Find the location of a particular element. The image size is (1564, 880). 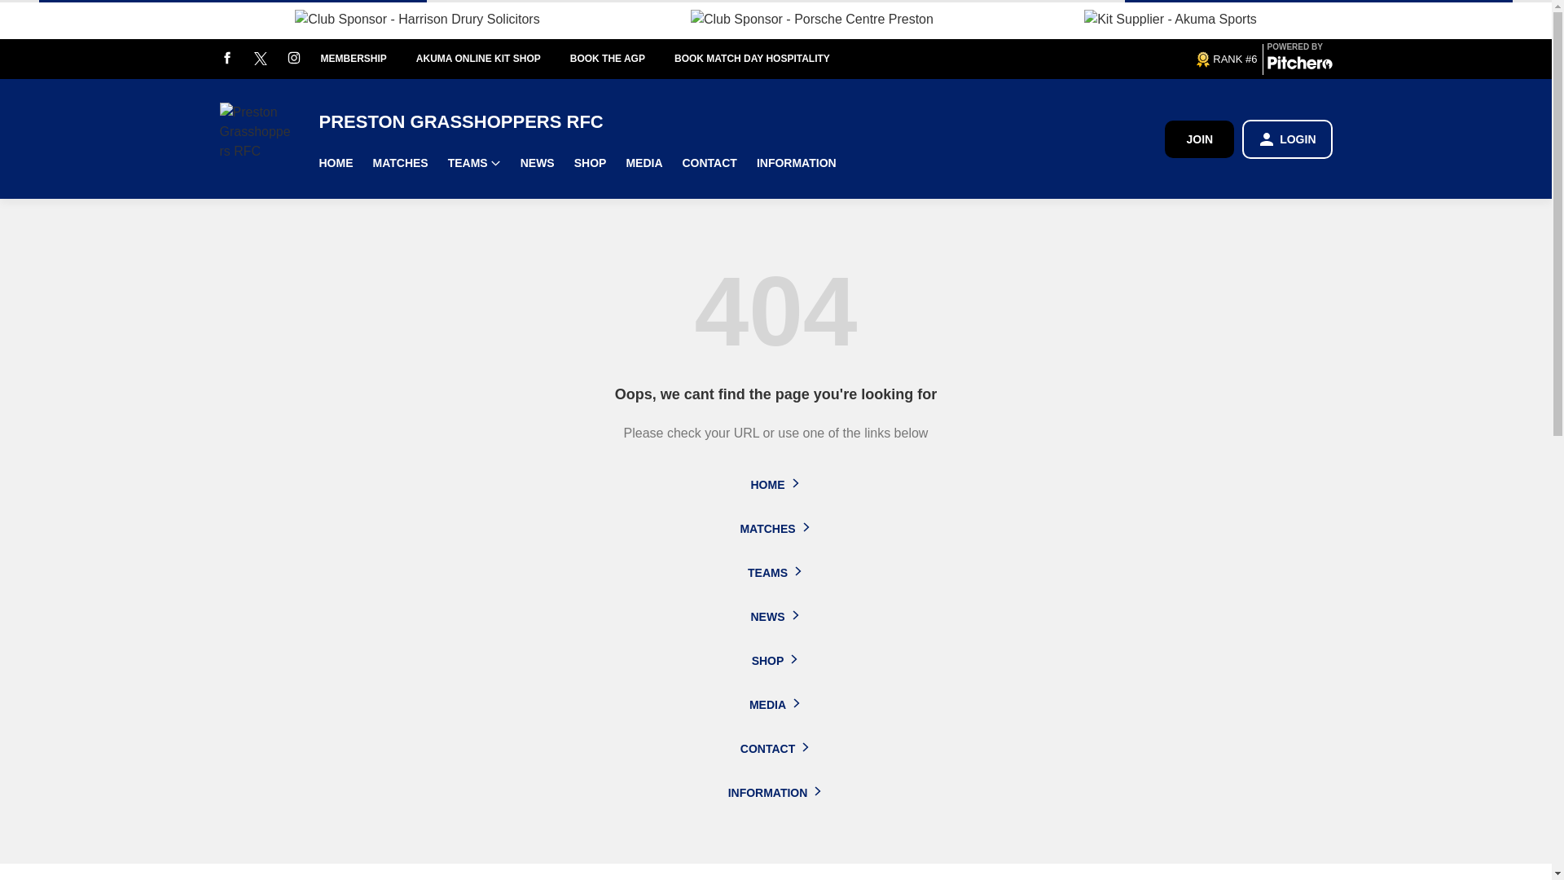

MEDIA is located at coordinates (644, 163).